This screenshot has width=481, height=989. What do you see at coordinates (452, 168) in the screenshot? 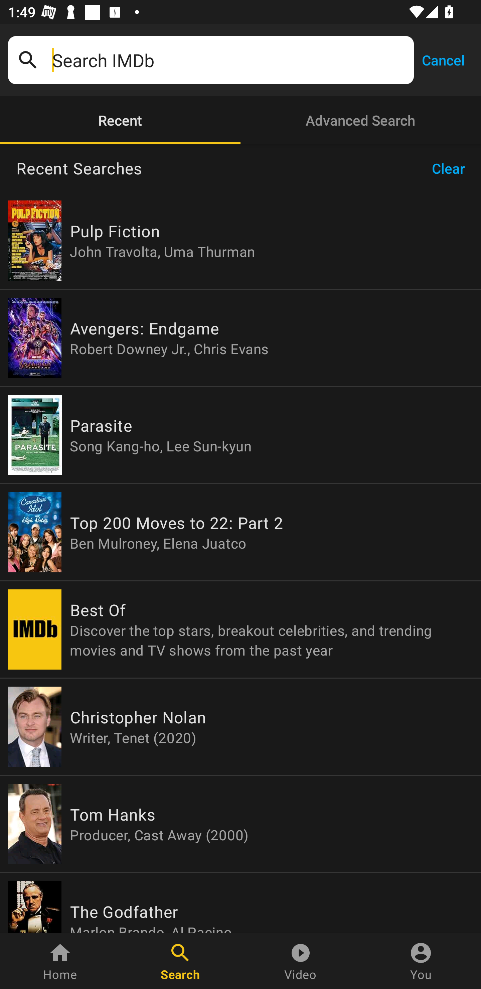
I see `Clear` at bounding box center [452, 168].